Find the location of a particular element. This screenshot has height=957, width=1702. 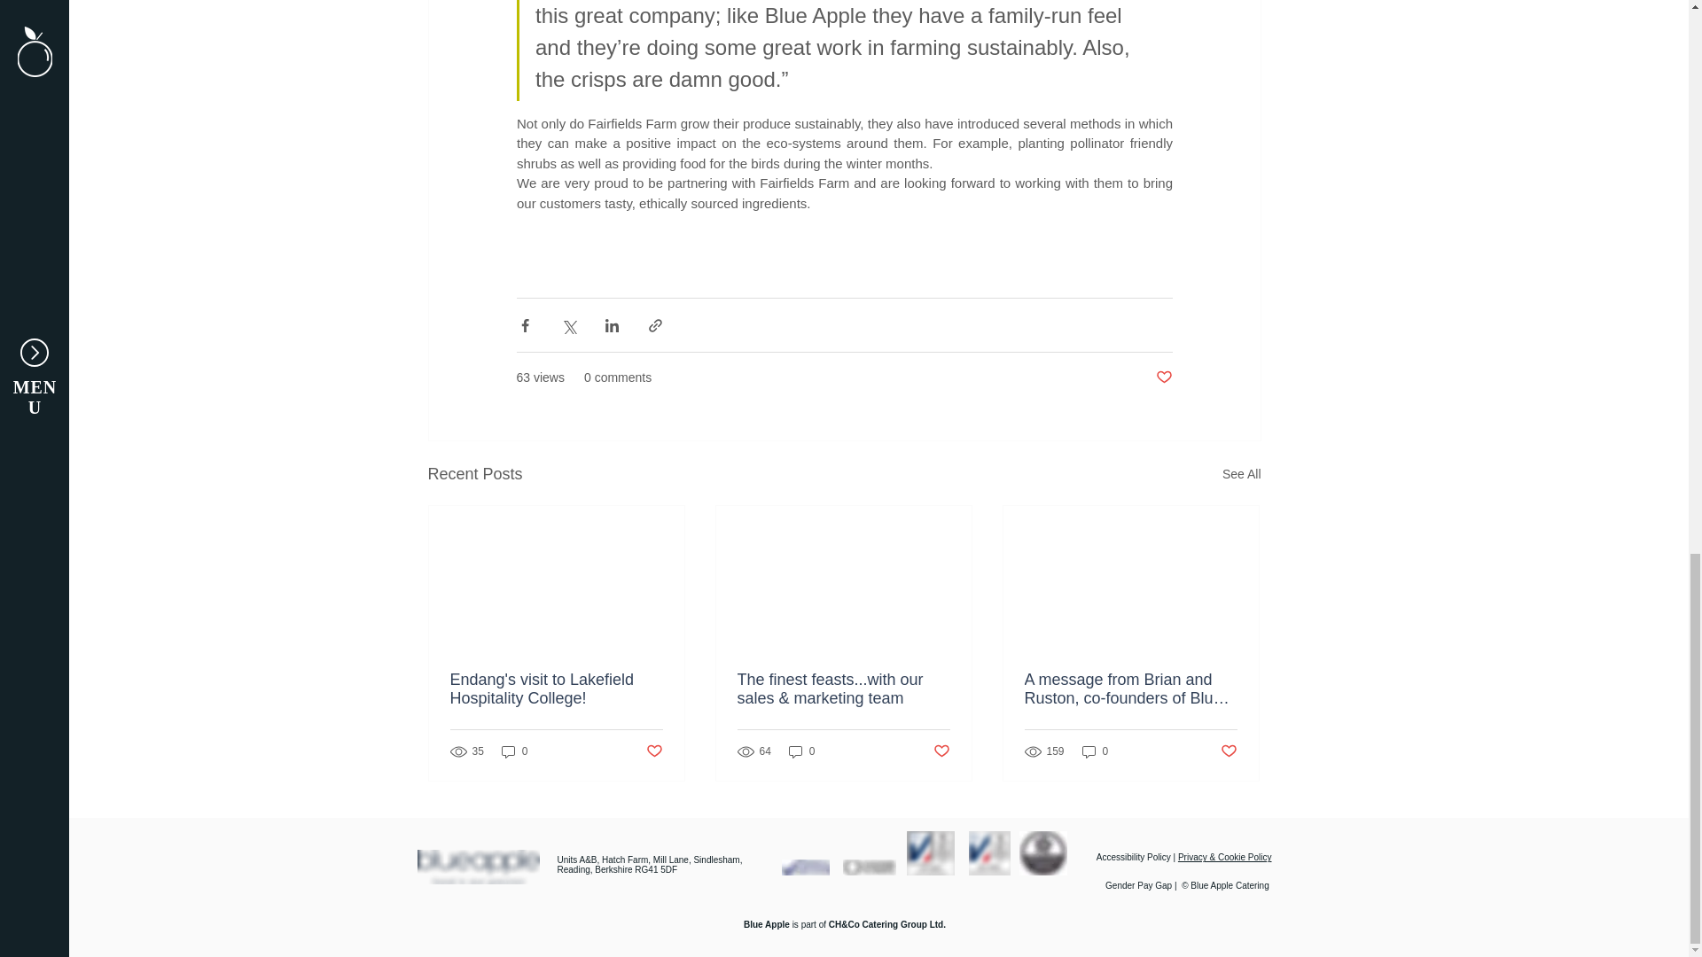

See All is located at coordinates (1241, 473).